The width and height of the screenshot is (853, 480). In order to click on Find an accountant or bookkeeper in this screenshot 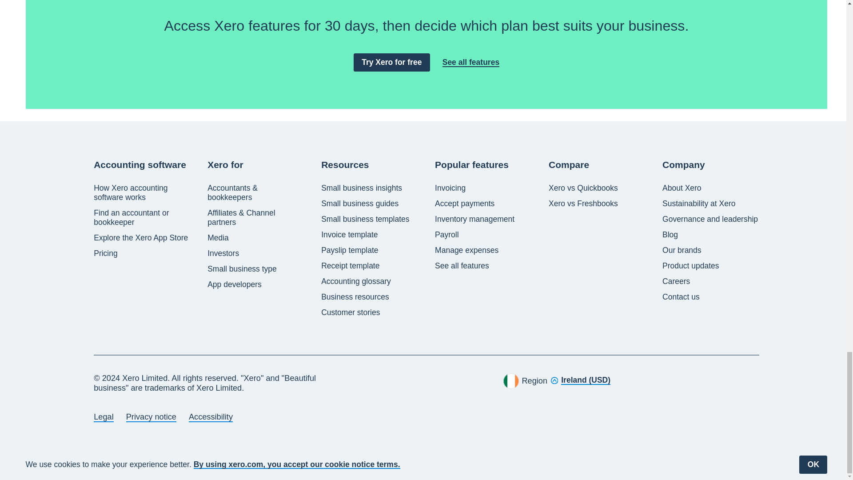, I will do `click(142, 217)`.